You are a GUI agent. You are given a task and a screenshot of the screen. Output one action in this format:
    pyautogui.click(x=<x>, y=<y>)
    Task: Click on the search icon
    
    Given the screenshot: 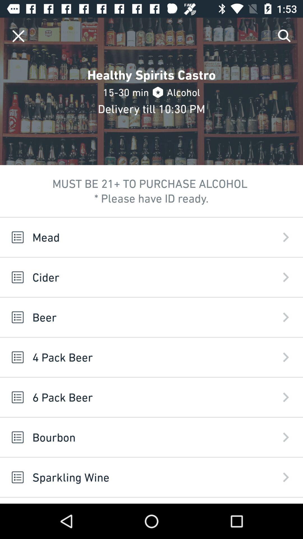 What is the action you would take?
    pyautogui.click(x=284, y=36)
    